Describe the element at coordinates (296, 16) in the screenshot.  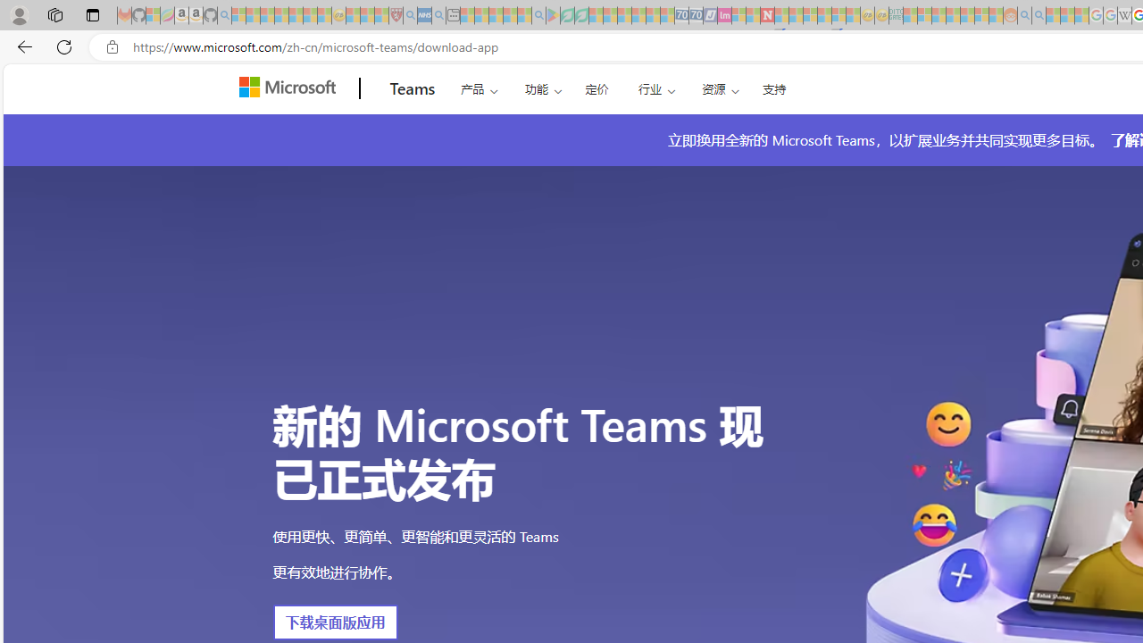
I see `New Report Confirms 2023 Was Record Hot | Watch - Sleeping` at that location.